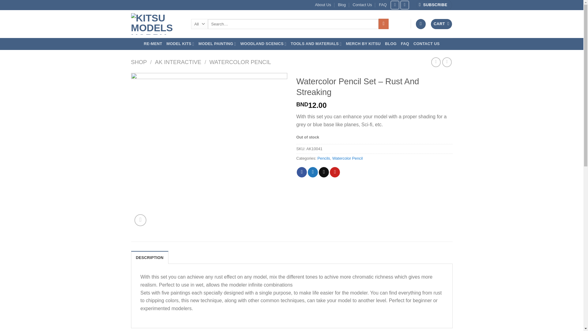 This screenshot has height=331, width=588. I want to click on Follow on Instagram, so click(405, 5).